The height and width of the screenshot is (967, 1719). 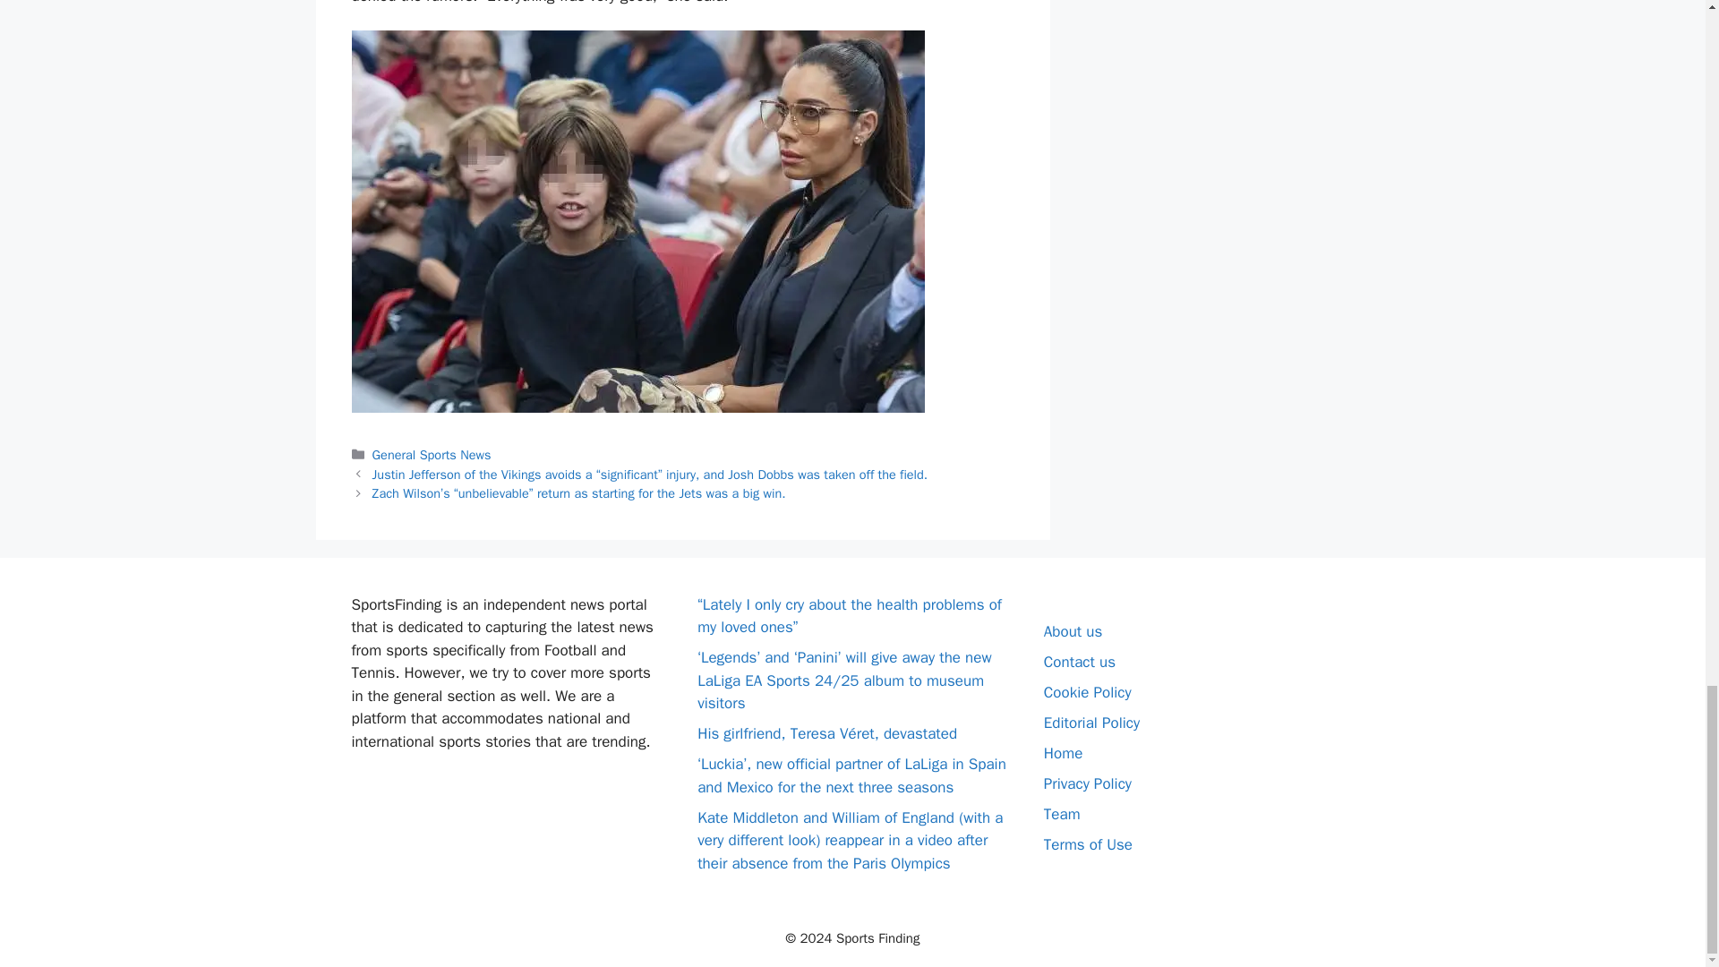 What do you see at coordinates (1080, 662) in the screenshot?
I see `Contact us` at bounding box center [1080, 662].